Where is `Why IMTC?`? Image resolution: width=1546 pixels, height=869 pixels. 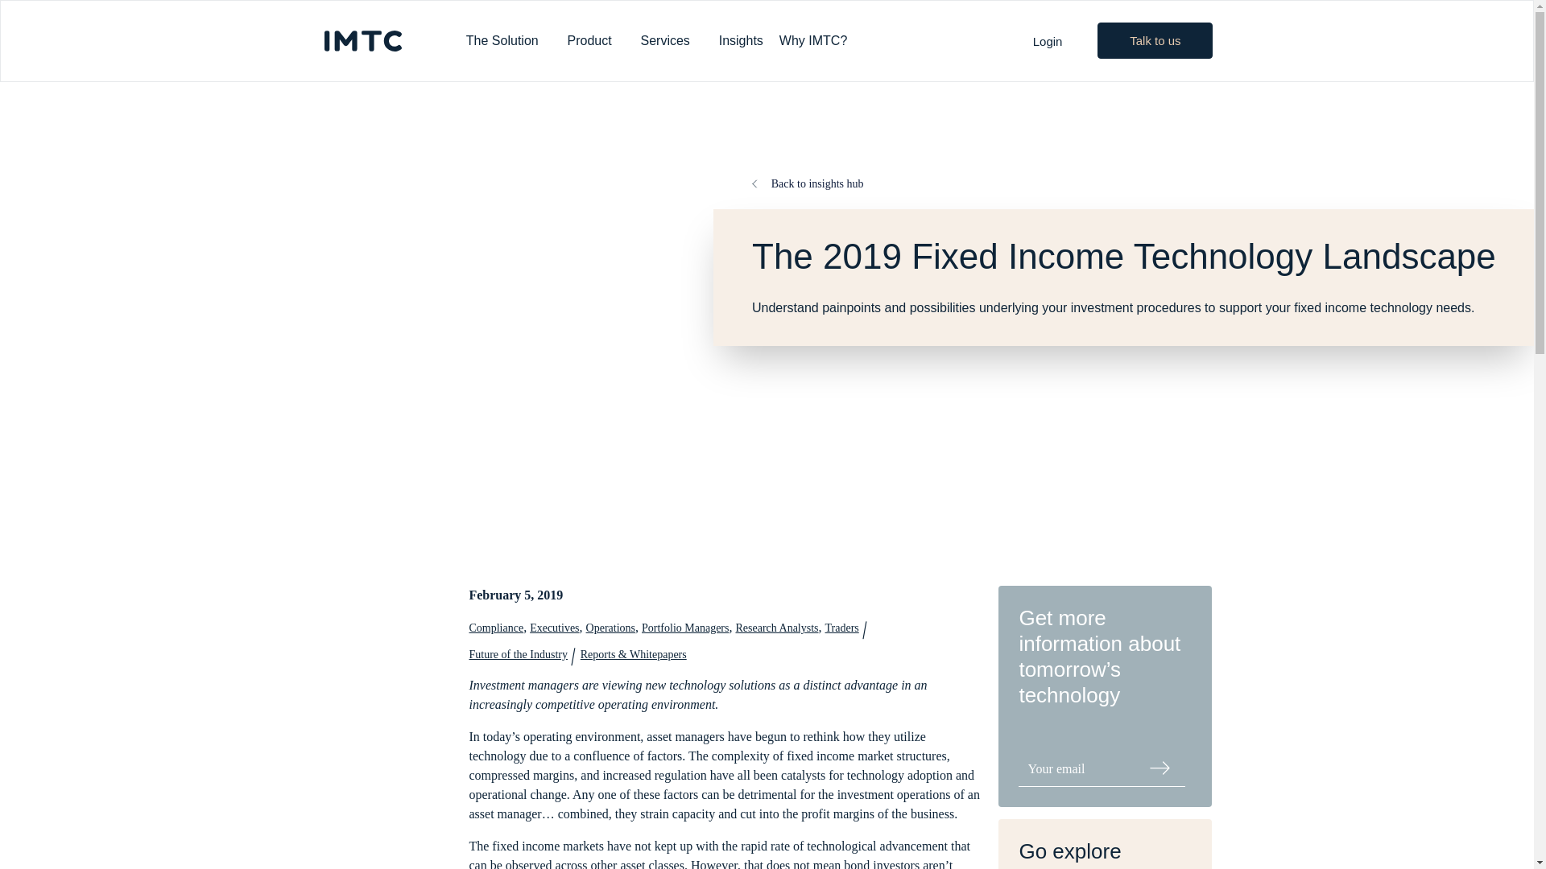
Why IMTC? is located at coordinates (820, 41).